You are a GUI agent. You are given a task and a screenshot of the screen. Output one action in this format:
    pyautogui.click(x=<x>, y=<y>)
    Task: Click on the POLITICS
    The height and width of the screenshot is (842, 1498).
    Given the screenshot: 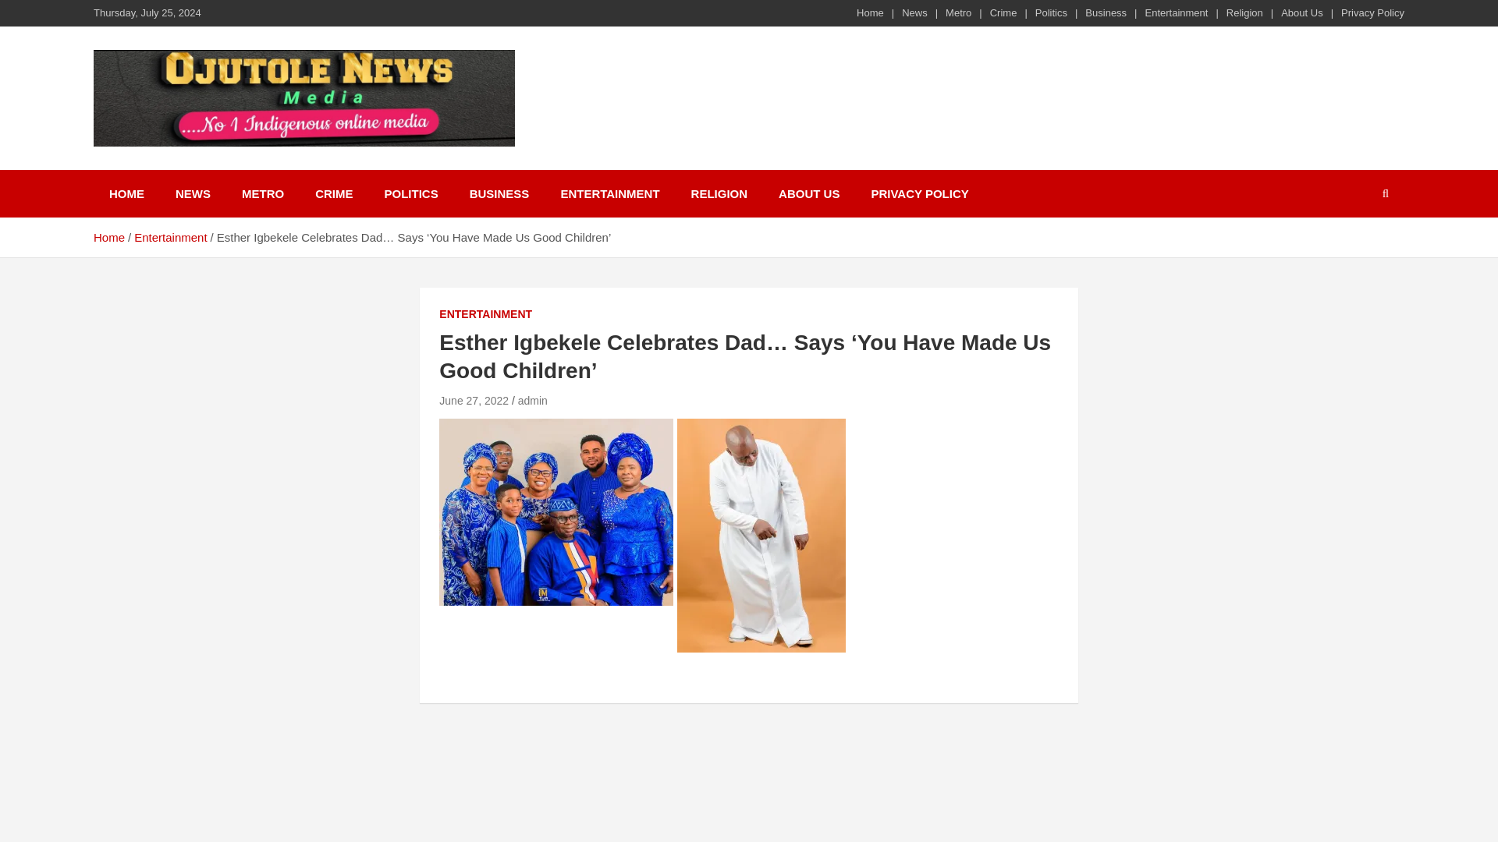 What is the action you would take?
    pyautogui.click(x=410, y=193)
    